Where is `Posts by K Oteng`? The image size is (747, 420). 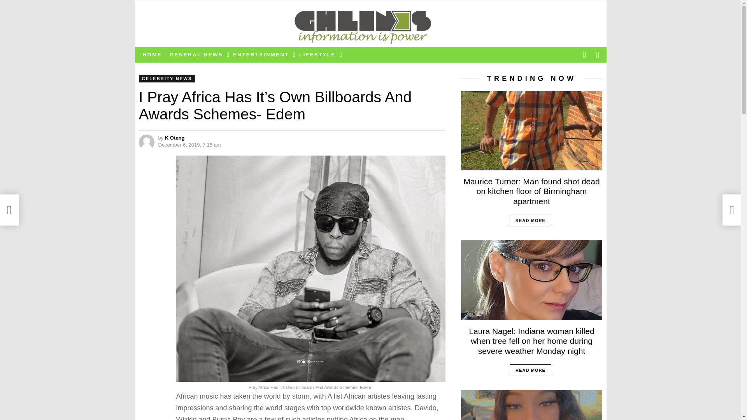
Posts by K Oteng is located at coordinates (175, 138).